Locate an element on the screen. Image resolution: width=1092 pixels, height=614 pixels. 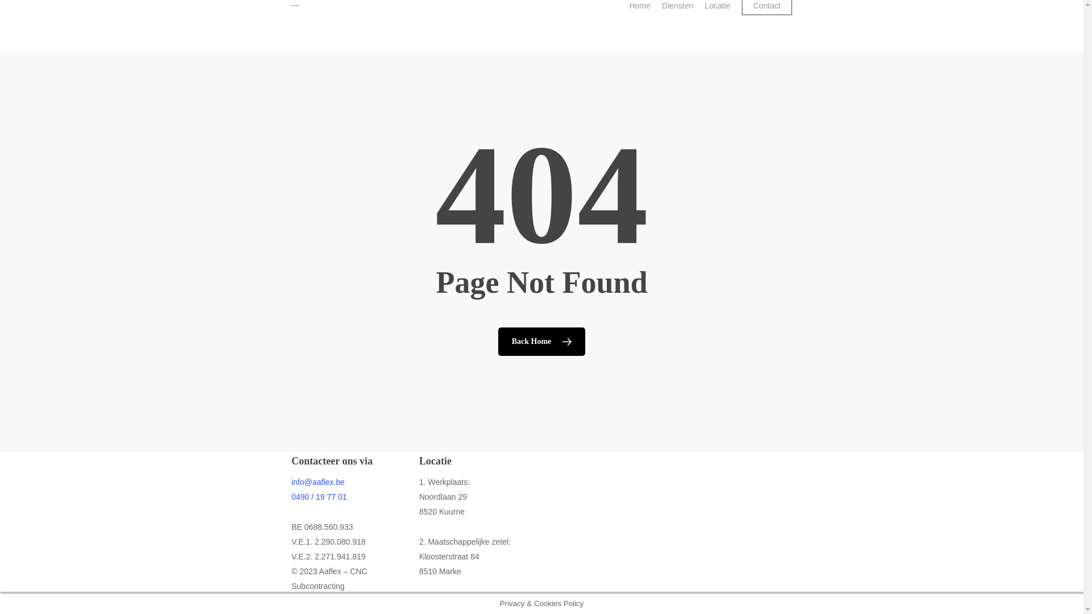
0490 / 19 77 01 is located at coordinates (318, 497).